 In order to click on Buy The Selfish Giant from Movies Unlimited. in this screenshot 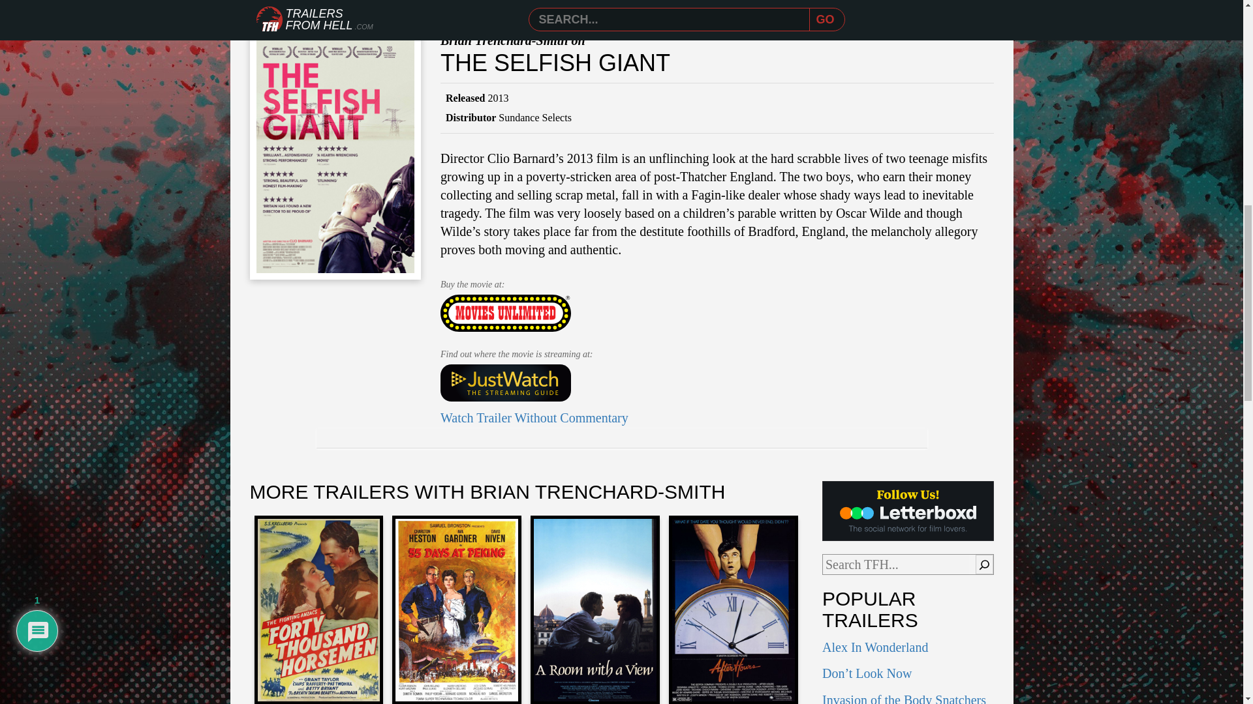, I will do `click(506, 313)`.